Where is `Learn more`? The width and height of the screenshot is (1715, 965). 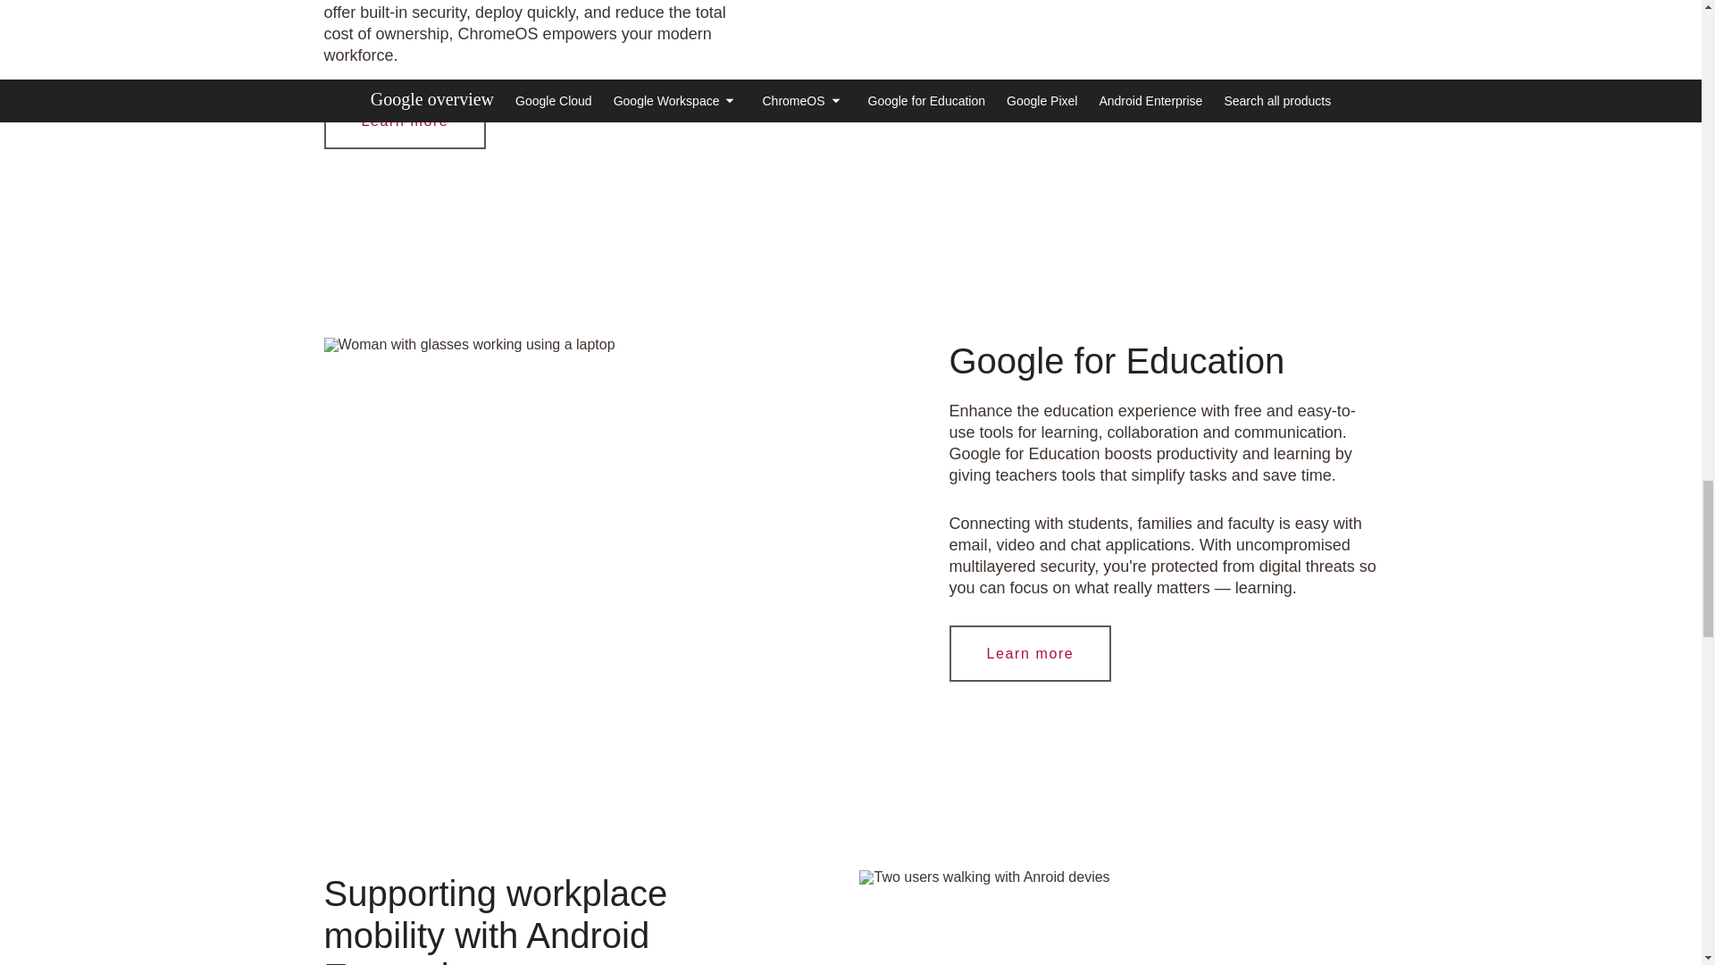 Learn more is located at coordinates (1029, 652).